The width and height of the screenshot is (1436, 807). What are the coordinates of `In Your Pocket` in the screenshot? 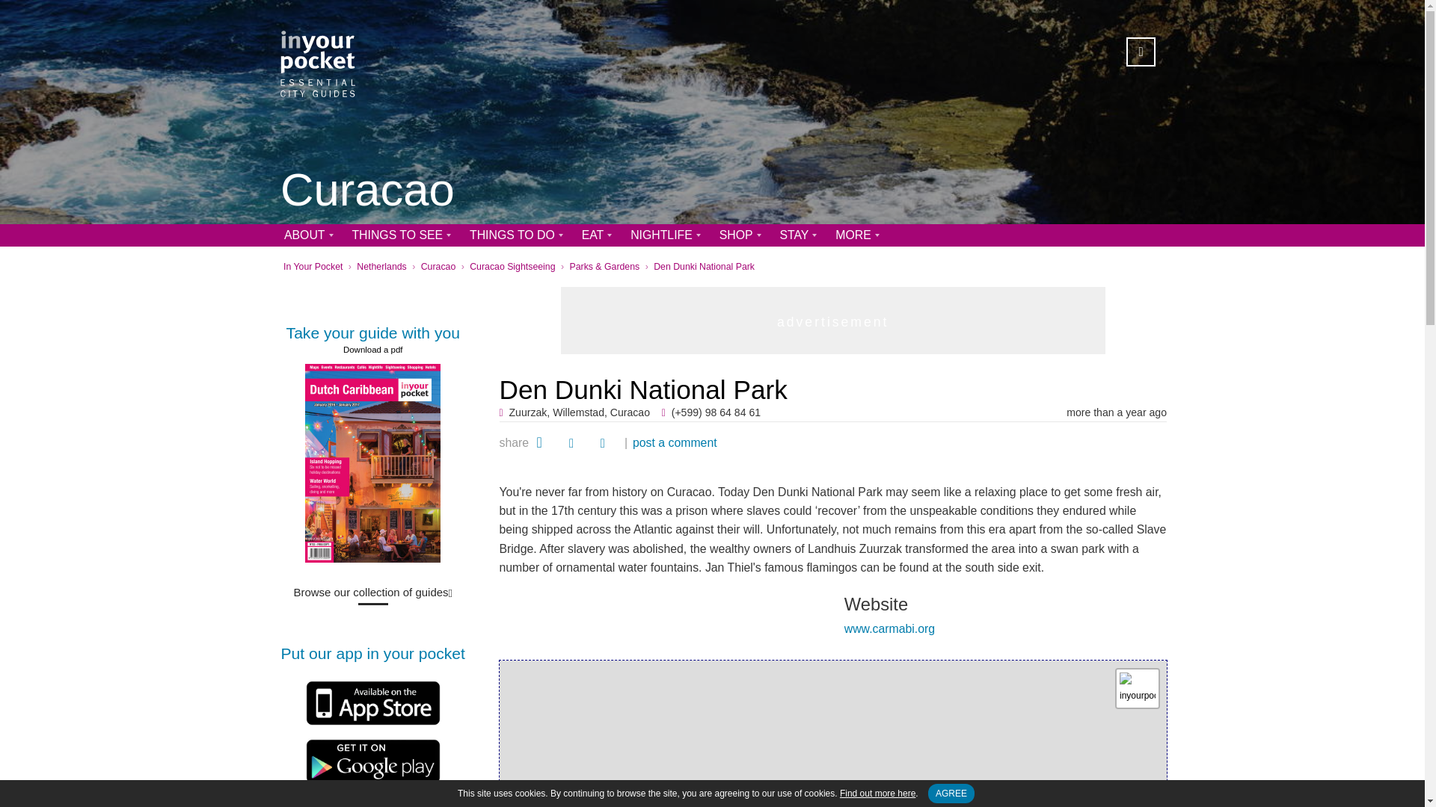 It's located at (313, 266).